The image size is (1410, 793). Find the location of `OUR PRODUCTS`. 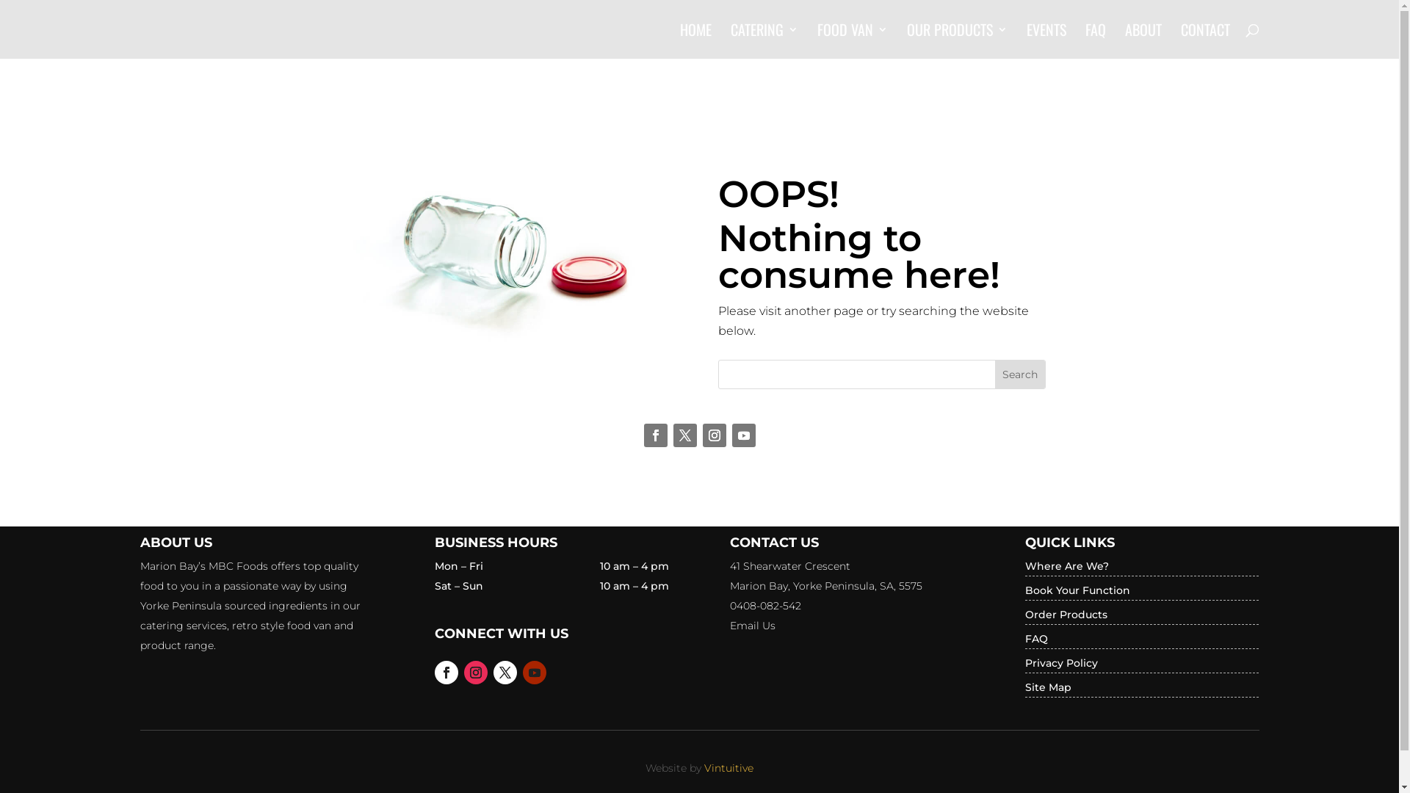

OUR PRODUCTS is located at coordinates (956, 41).